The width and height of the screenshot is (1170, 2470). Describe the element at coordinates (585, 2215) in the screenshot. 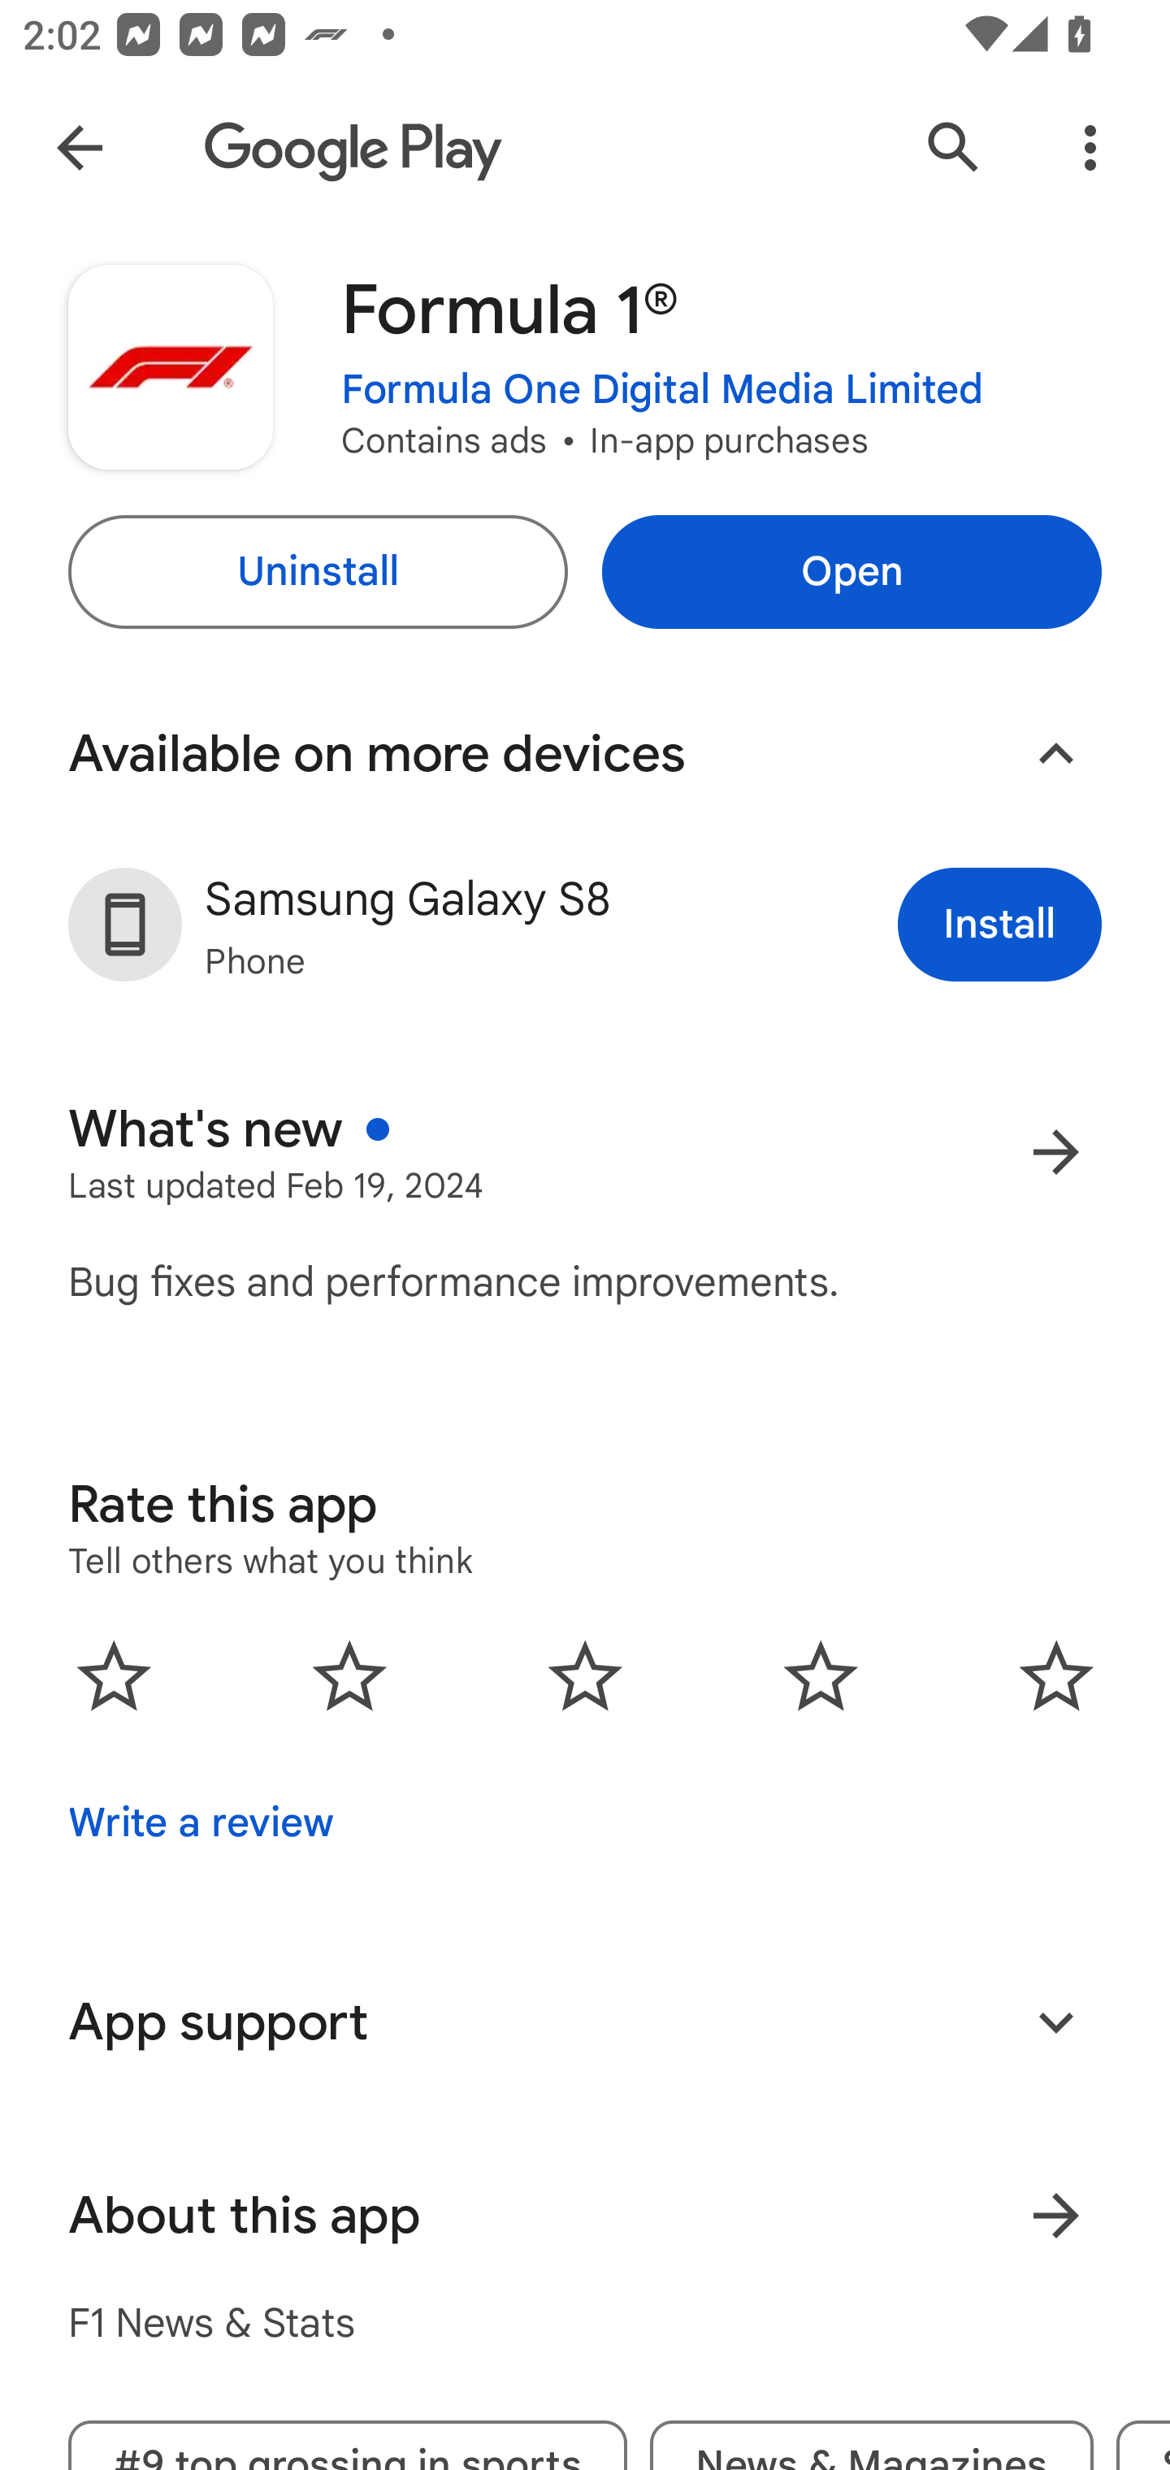

I see `About this app Learn more About this app` at that location.